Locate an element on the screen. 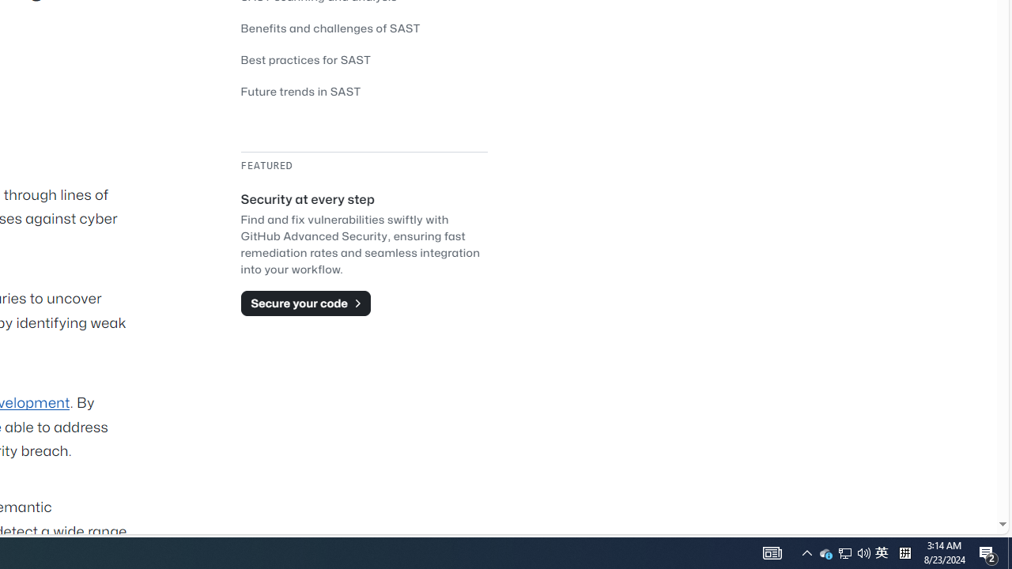 This screenshot has height=569, width=1012. Best practices for SAST is located at coordinates (364, 59).